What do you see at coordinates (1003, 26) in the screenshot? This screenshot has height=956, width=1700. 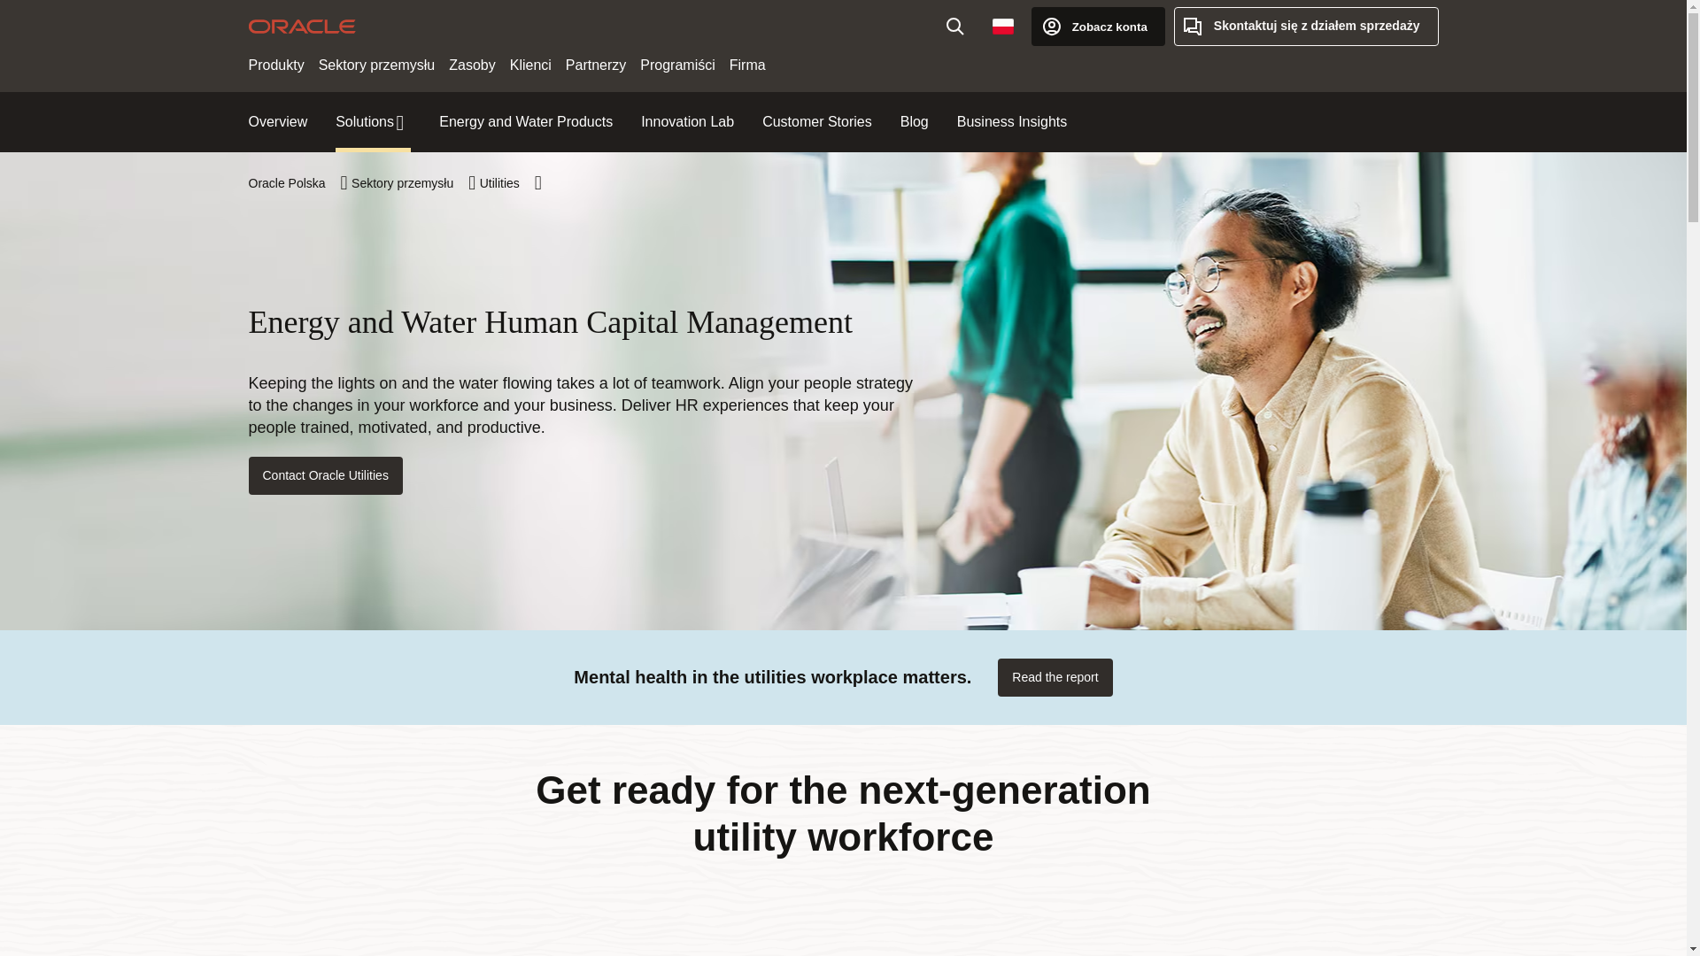 I see `Country` at bounding box center [1003, 26].